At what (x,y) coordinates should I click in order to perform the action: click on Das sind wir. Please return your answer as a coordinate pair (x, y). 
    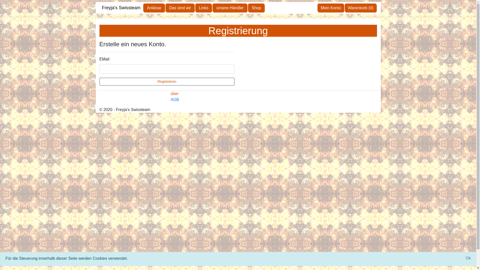
    Looking at the image, I should click on (180, 7).